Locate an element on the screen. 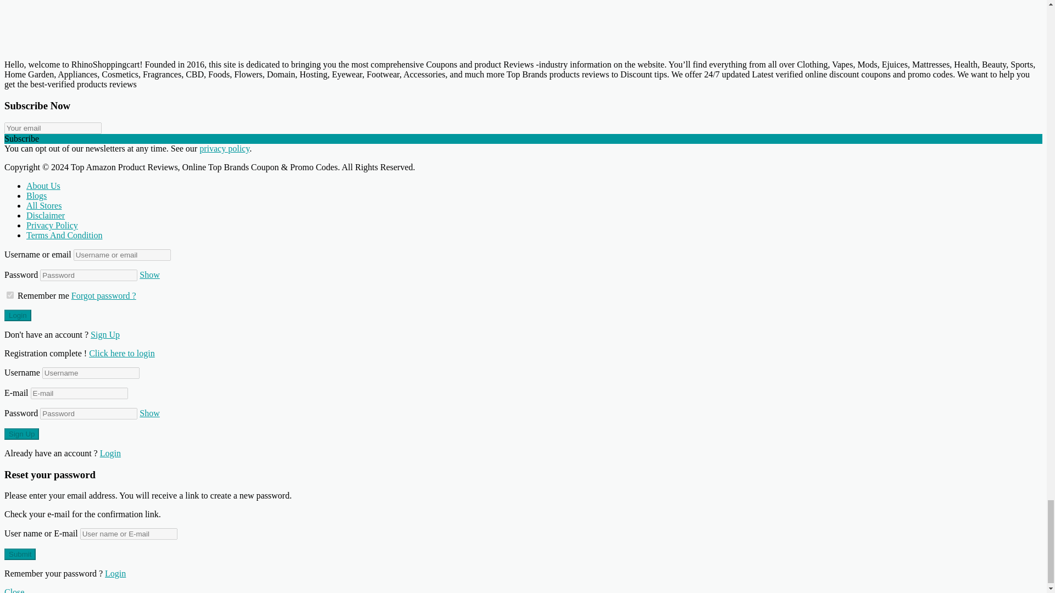  forever is located at coordinates (10, 295).